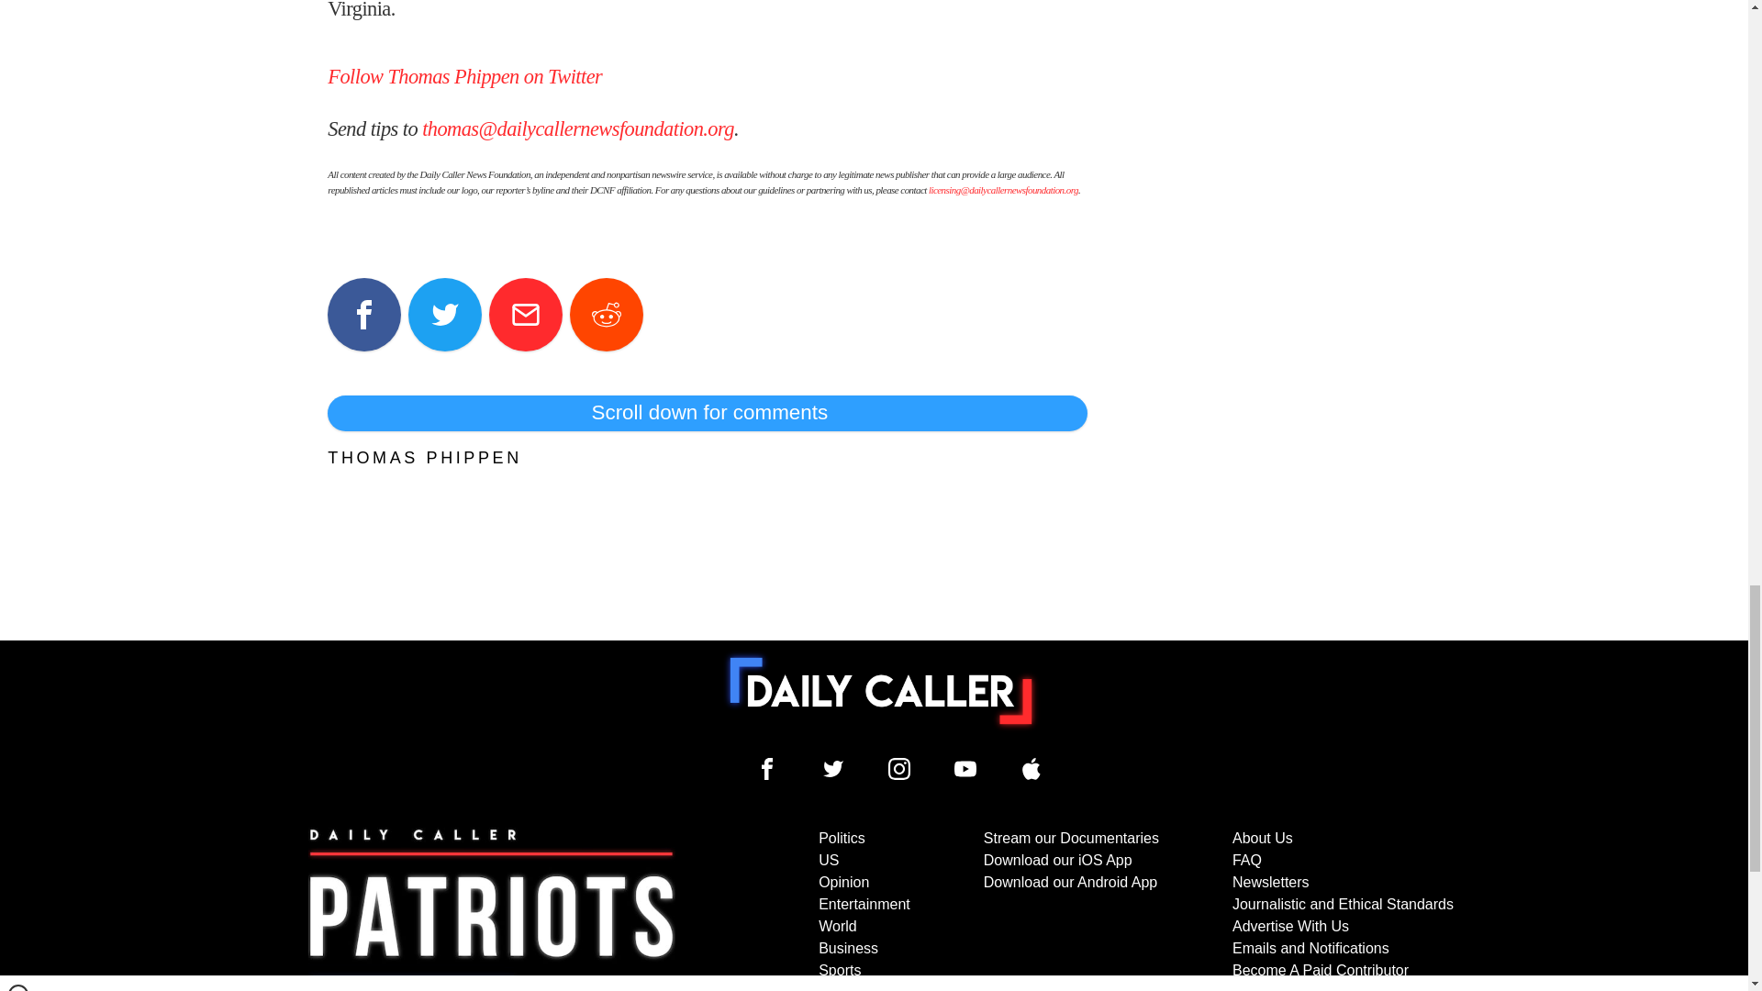 This screenshot has height=991, width=1762. I want to click on Daily Caller Instagram, so click(899, 769).